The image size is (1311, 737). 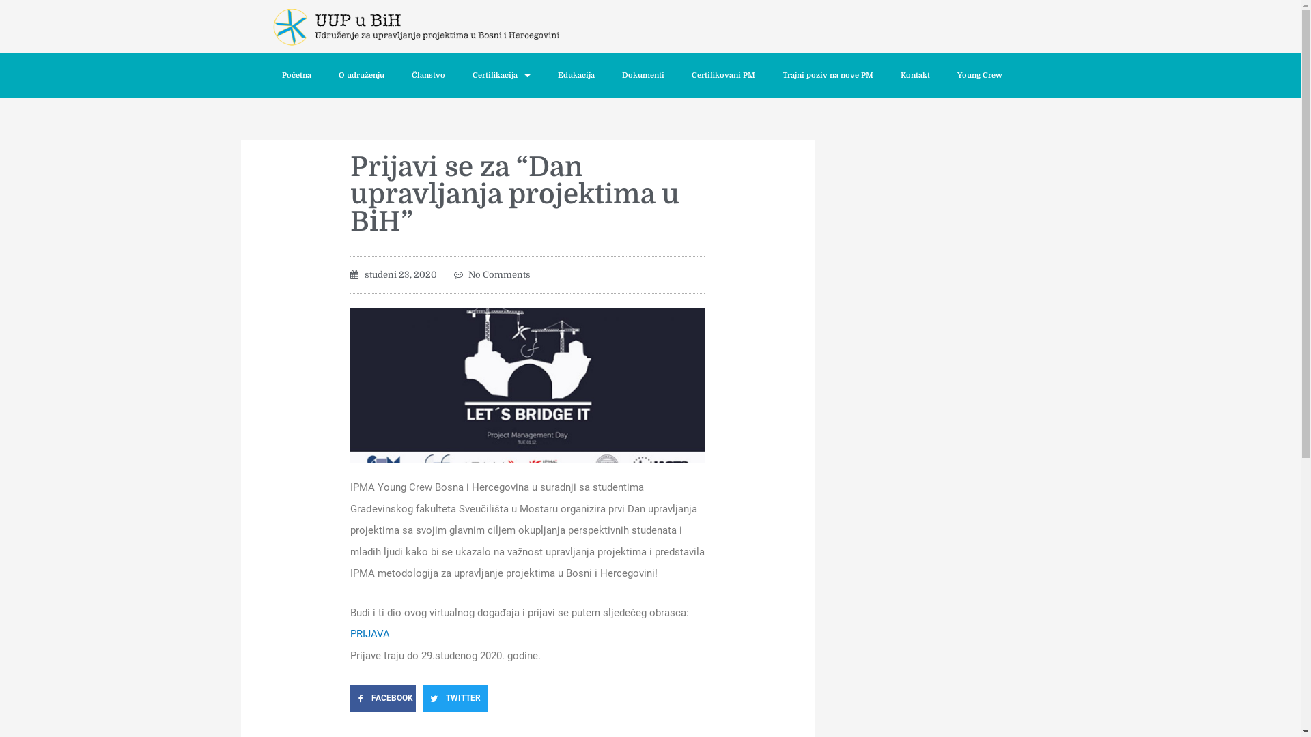 What do you see at coordinates (980, 76) in the screenshot?
I see `Young Crew` at bounding box center [980, 76].